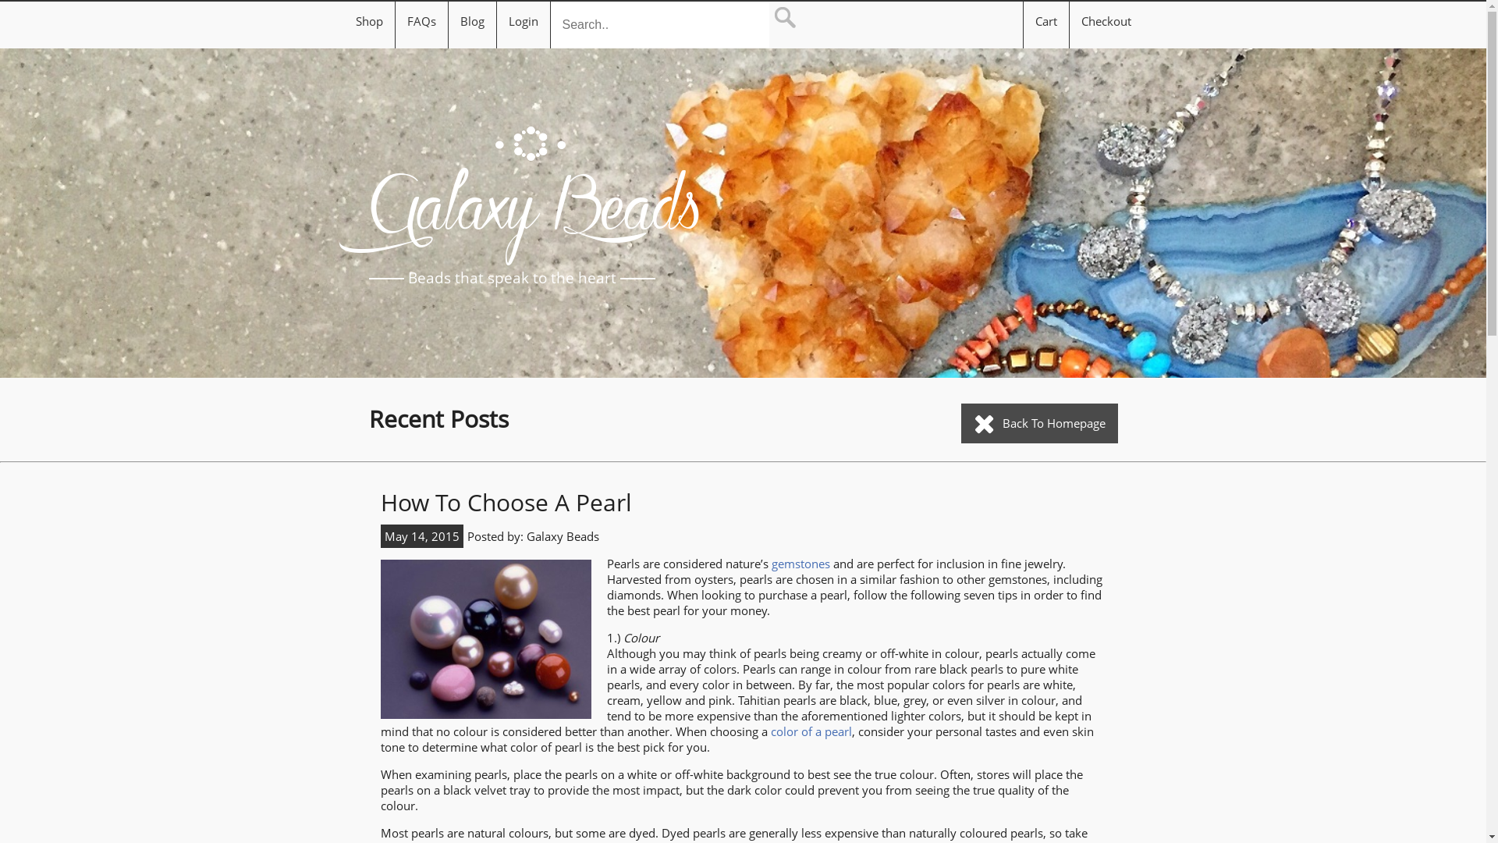  What do you see at coordinates (801, 564) in the screenshot?
I see `gemstones` at bounding box center [801, 564].